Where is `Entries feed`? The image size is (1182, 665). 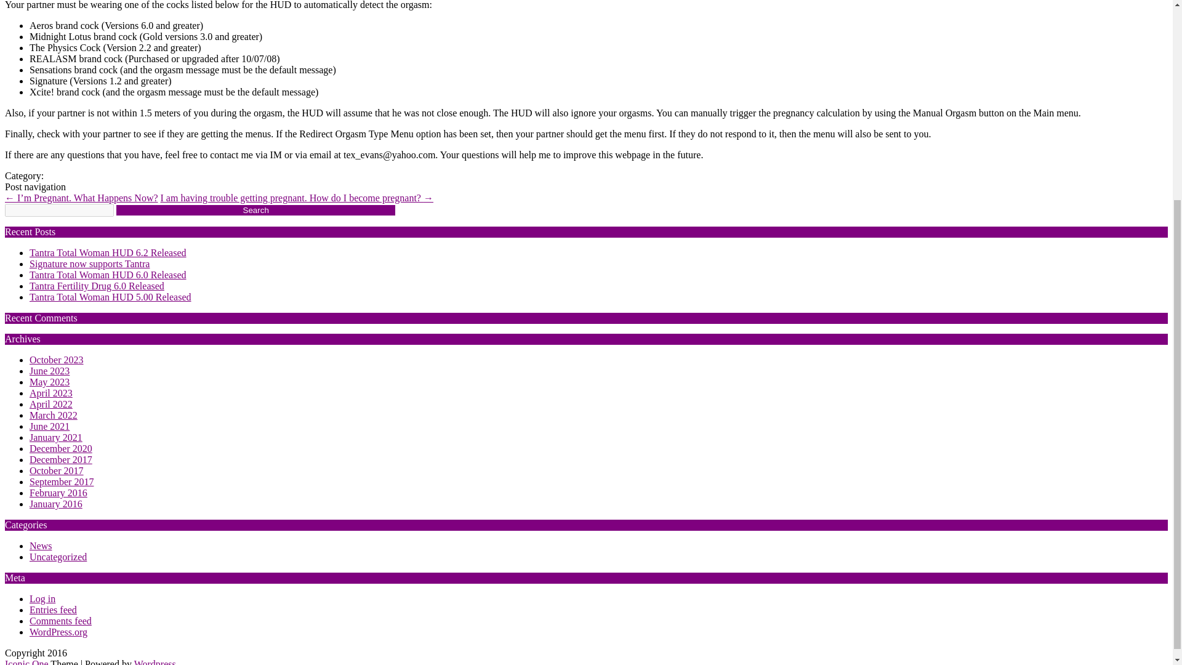 Entries feed is located at coordinates (53, 610).